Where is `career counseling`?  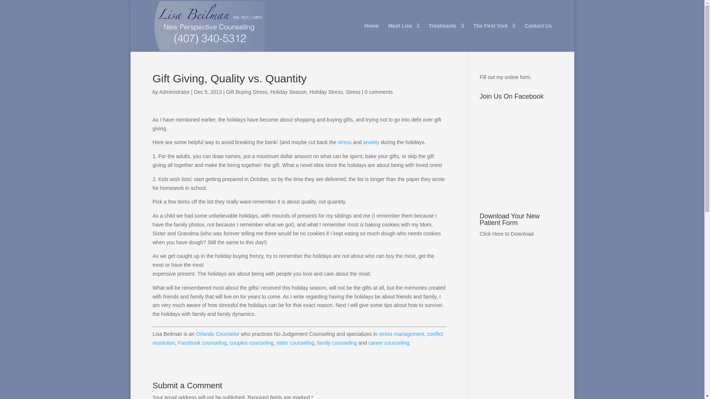 career counseling is located at coordinates (389, 343).